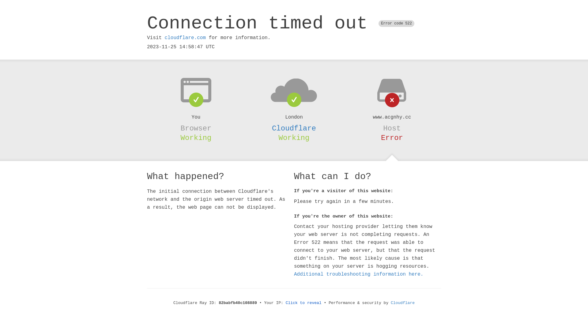  What do you see at coordinates (359, 274) in the screenshot?
I see `Additional troubleshooting information here.` at bounding box center [359, 274].